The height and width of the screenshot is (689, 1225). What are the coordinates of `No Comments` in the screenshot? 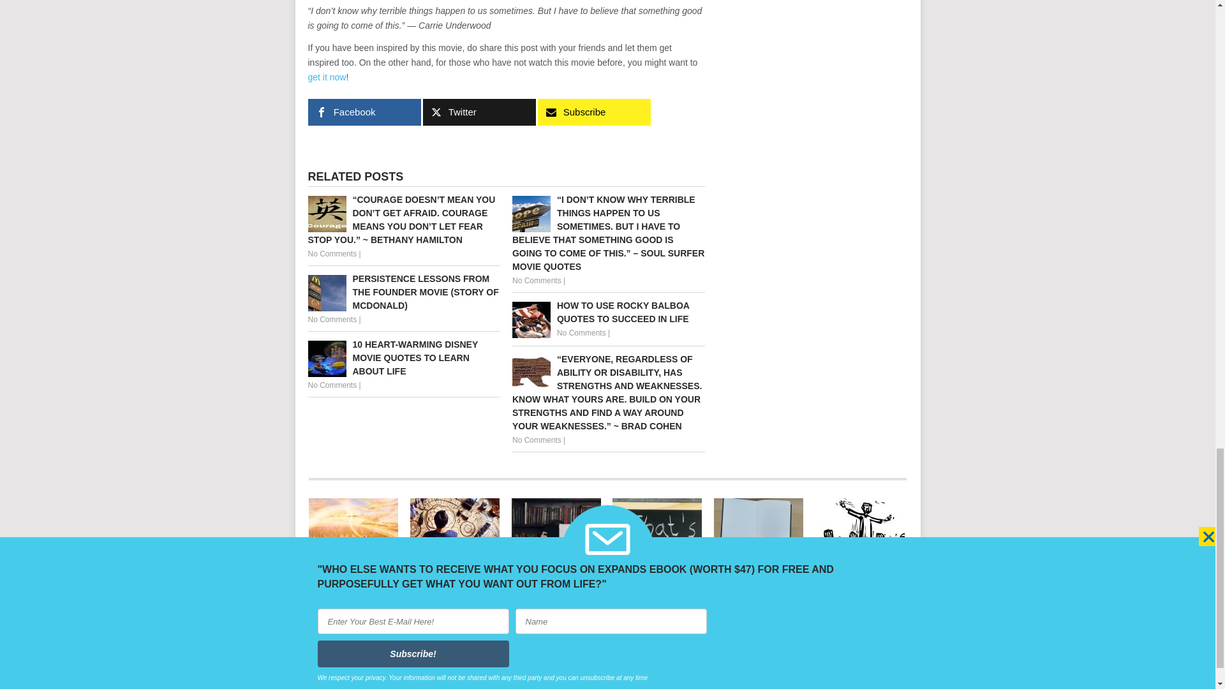 It's located at (582, 333).